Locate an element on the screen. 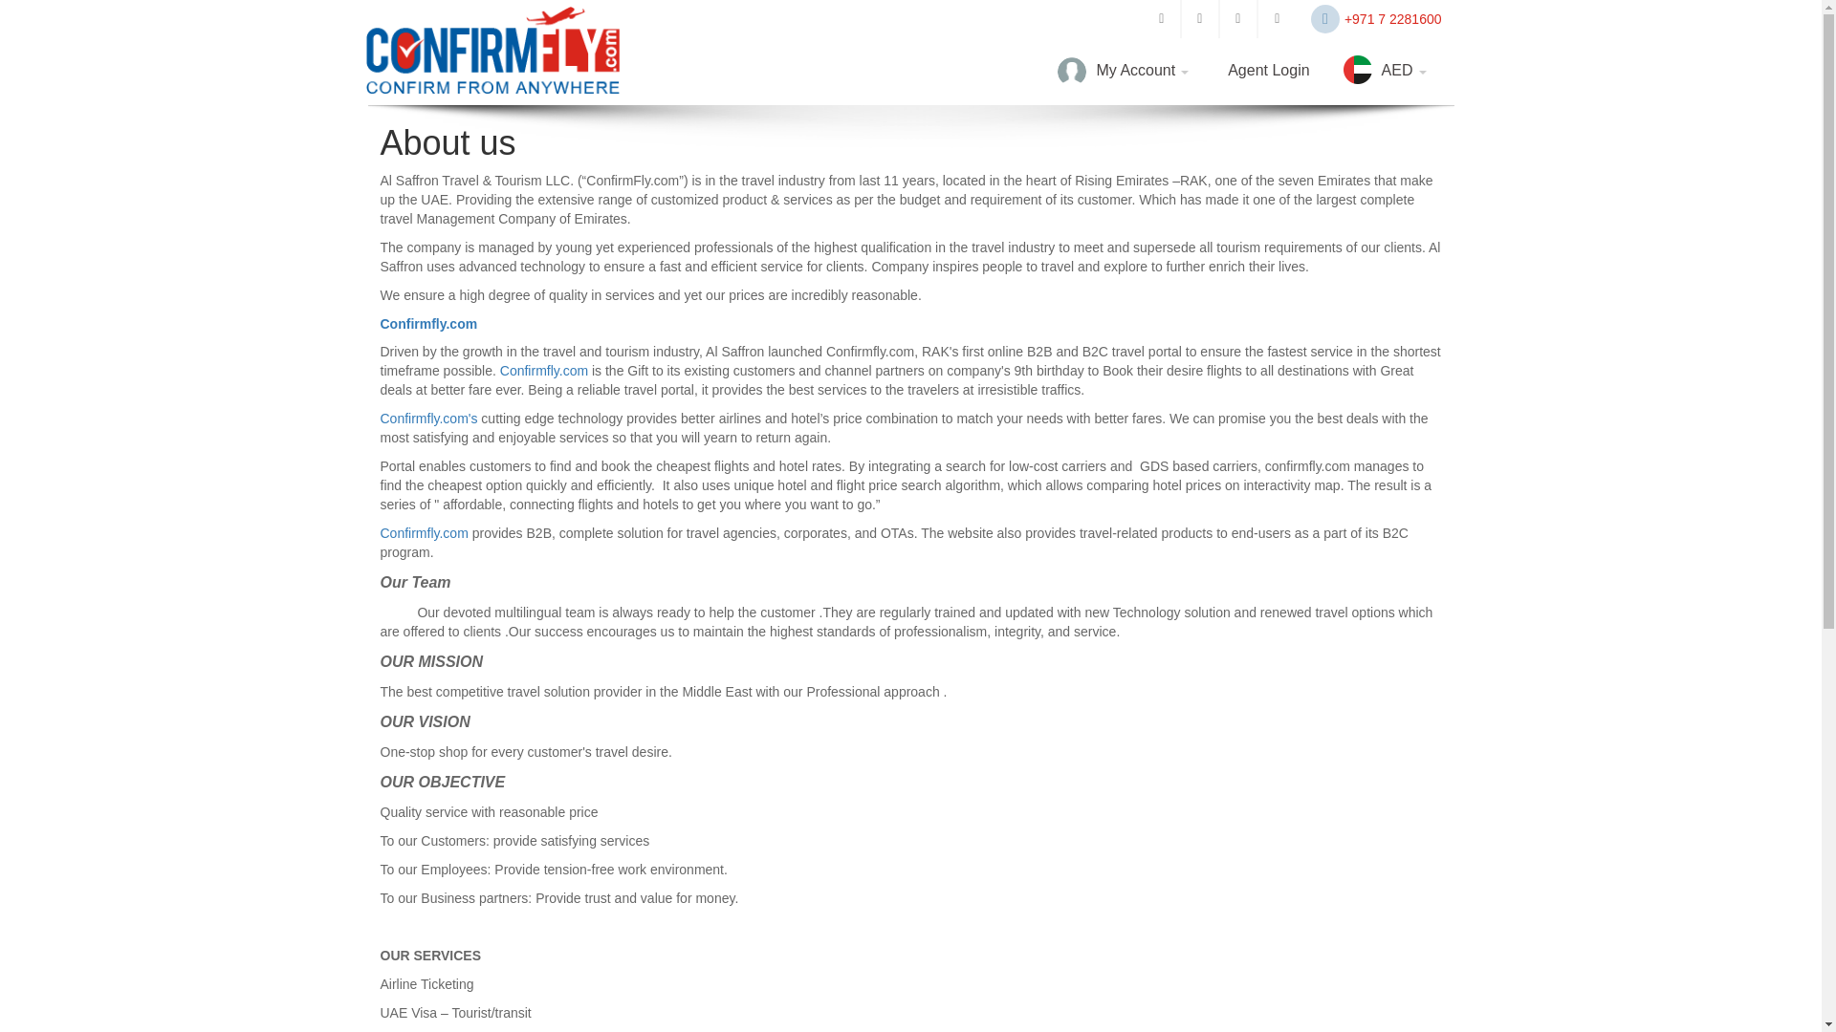 This screenshot has width=1836, height=1032. Confirmfly.com is located at coordinates (428, 323).